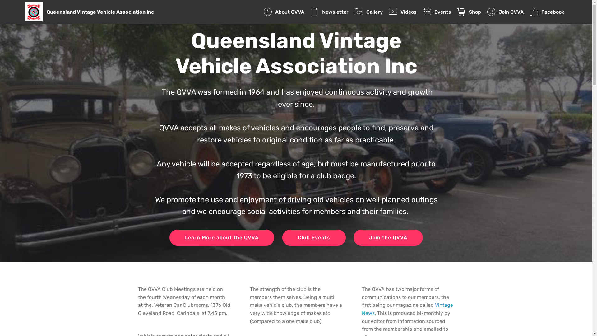 Image resolution: width=597 pixels, height=336 pixels. What do you see at coordinates (437, 12) in the screenshot?
I see `Events` at bounding box center [437, 12].